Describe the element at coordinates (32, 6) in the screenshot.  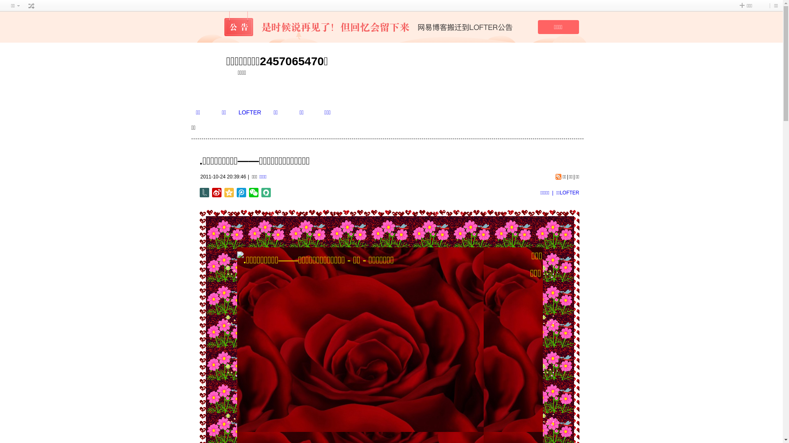
I see ` ` at that location.